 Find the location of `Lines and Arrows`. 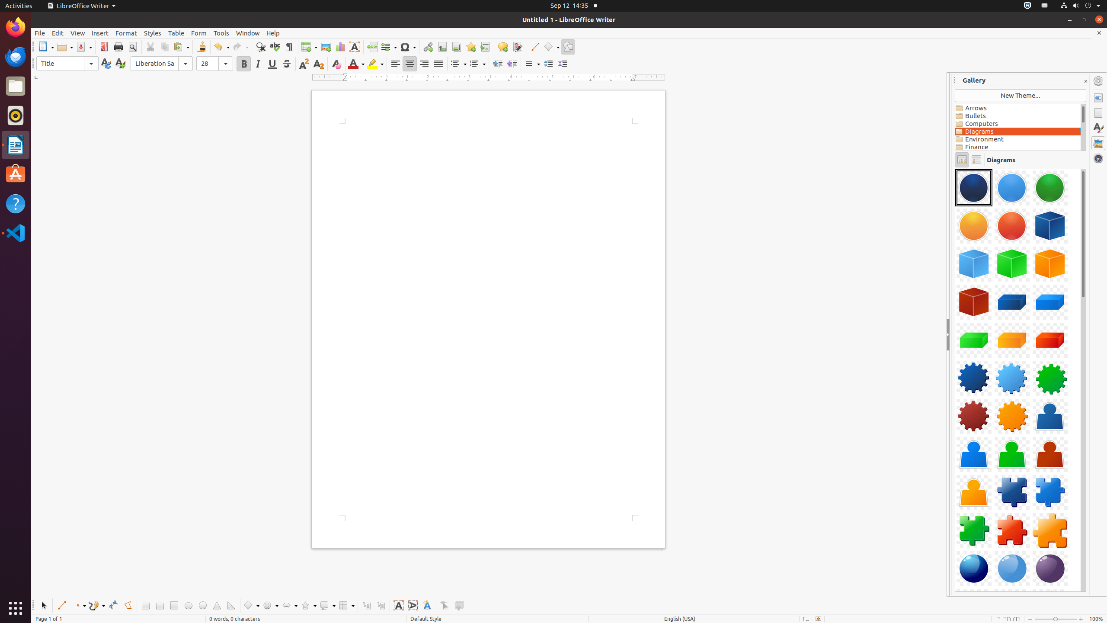

Lines and Arrows is located at coordinates (78, 606).